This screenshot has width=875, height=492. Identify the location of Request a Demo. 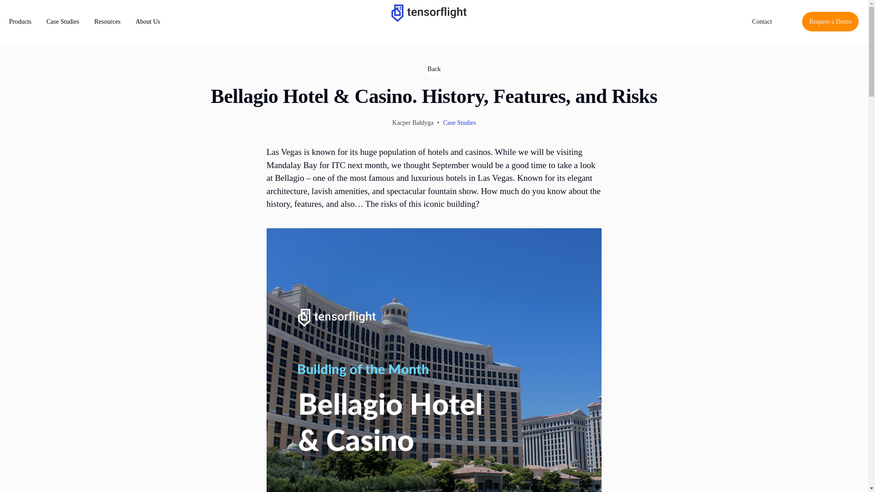
(830, 21).